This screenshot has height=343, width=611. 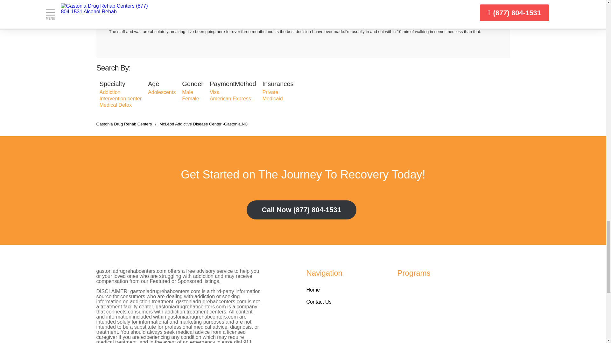 What do you see at coordinates (270, 92) in the screenshot?
I see `Private` at bounding box center [270, 92].